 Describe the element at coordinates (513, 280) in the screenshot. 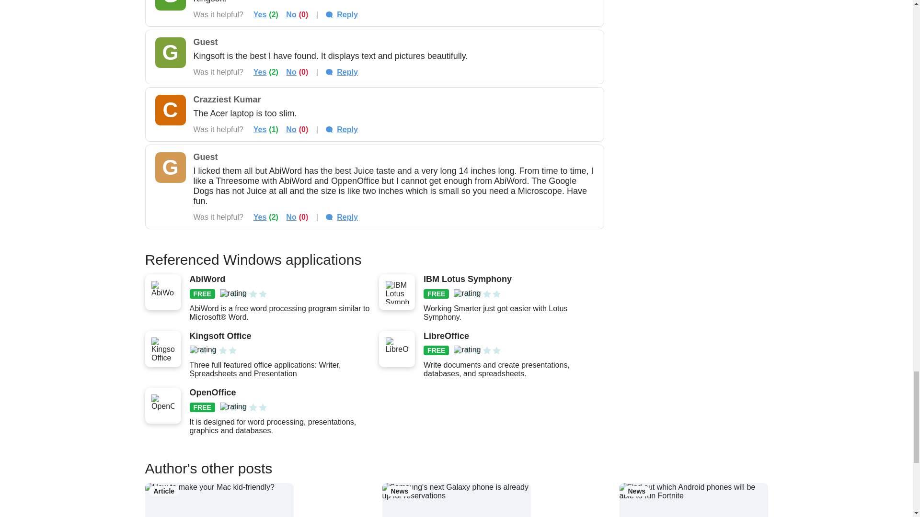

I see `IBM Lotus Symphony` at that location.